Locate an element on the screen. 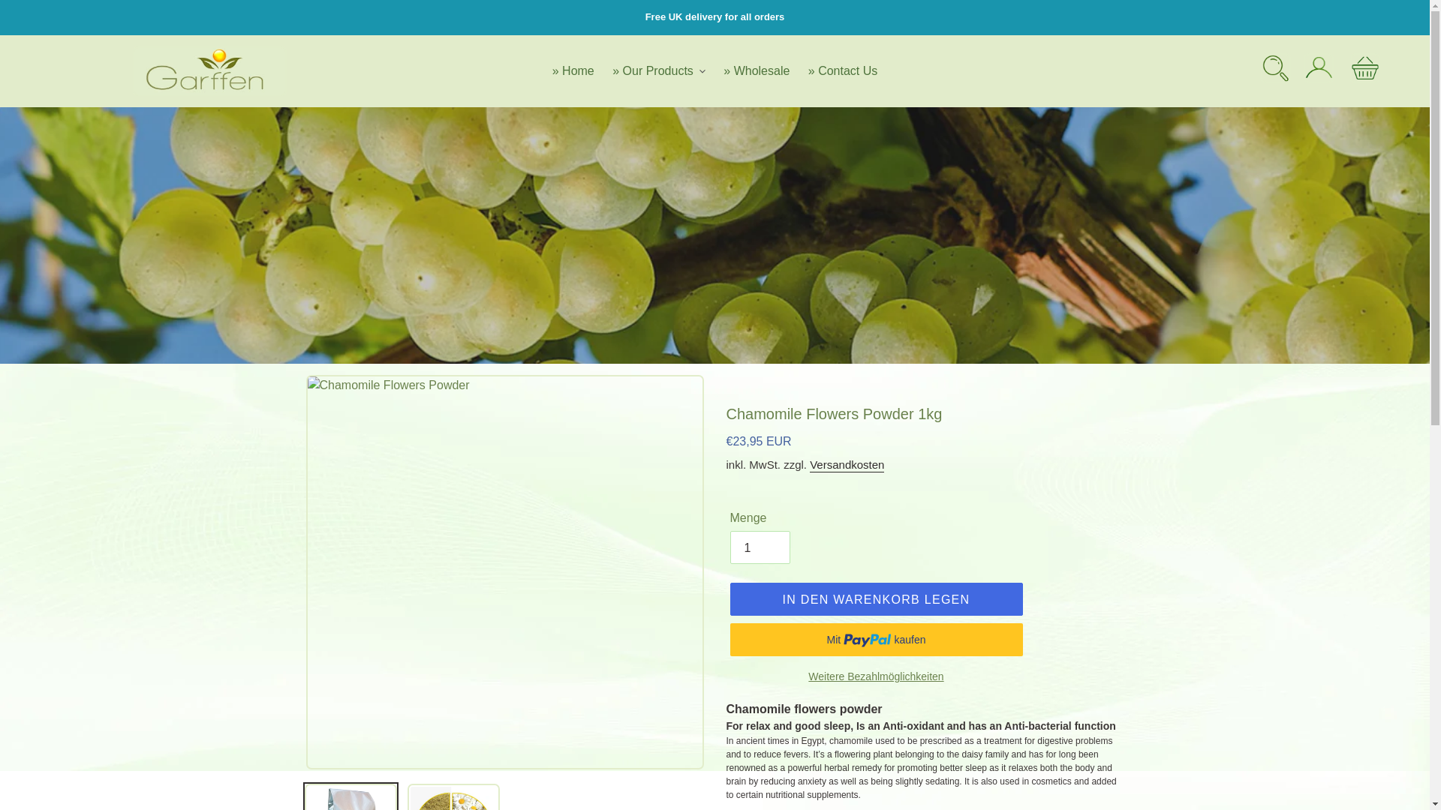  Suchen is located at coordinates (1276, 70).